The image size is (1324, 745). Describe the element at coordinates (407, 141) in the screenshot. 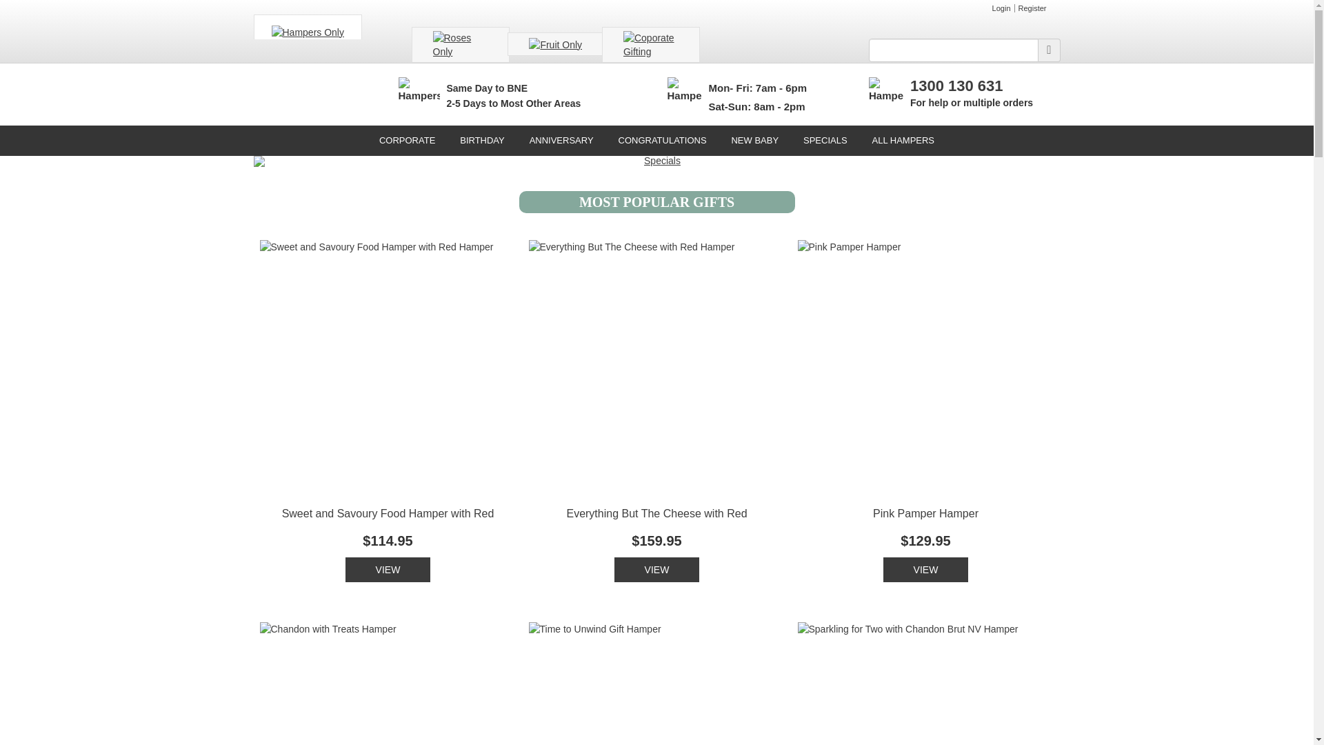

I see `CORPORATE` at that location.